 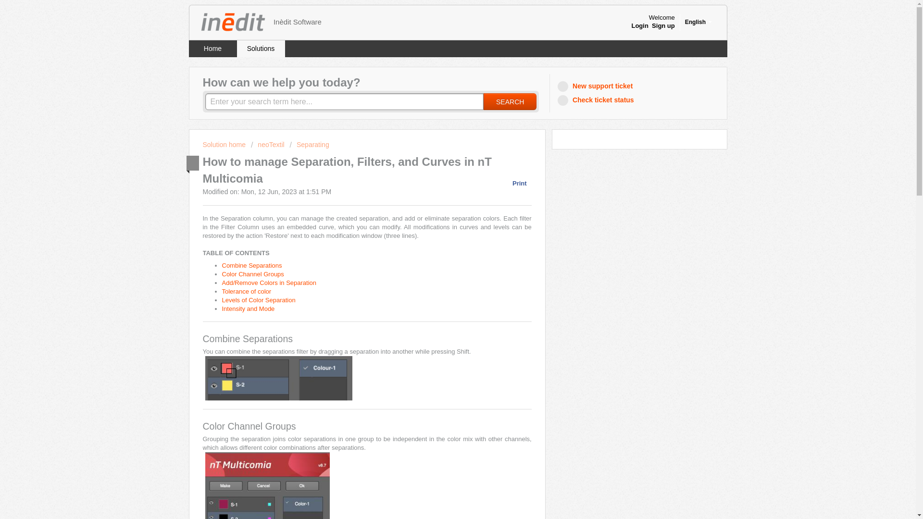 I want to click on Intensity and Mode, so click(x=249, y=309).